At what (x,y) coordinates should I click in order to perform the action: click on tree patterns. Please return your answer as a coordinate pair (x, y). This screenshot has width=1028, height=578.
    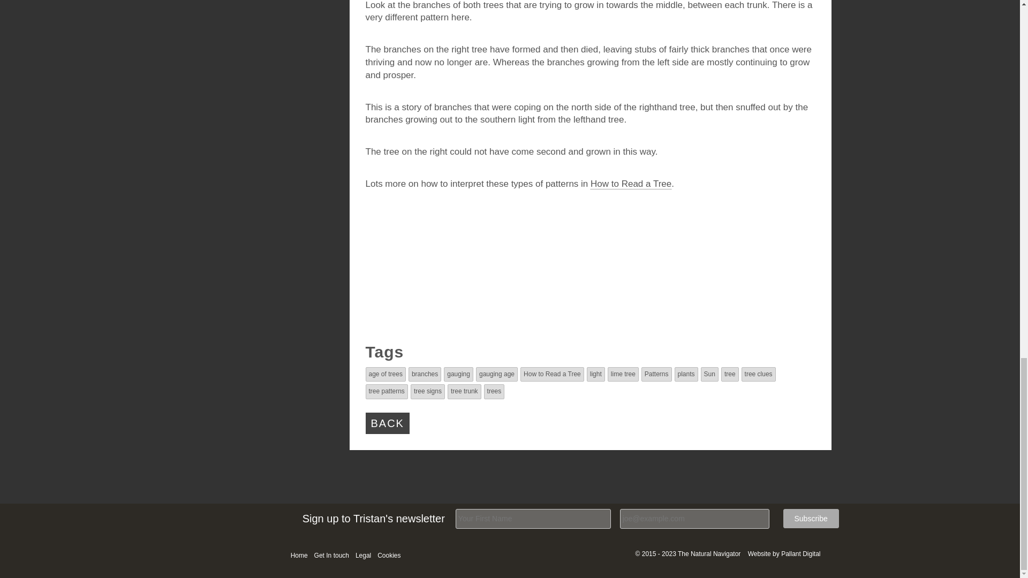
    Looking at the image, I should click on (385, 391).